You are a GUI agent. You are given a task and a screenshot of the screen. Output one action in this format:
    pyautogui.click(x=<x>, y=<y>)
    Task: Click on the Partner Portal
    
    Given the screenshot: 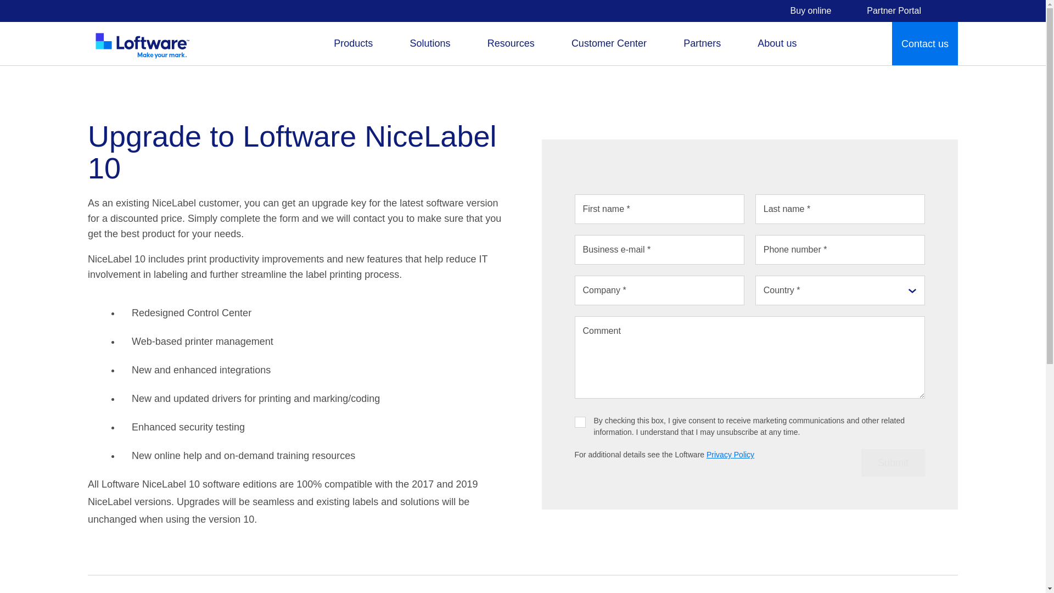 What is the action you would take?
    pyautogui.click(x=887, y=11)
    